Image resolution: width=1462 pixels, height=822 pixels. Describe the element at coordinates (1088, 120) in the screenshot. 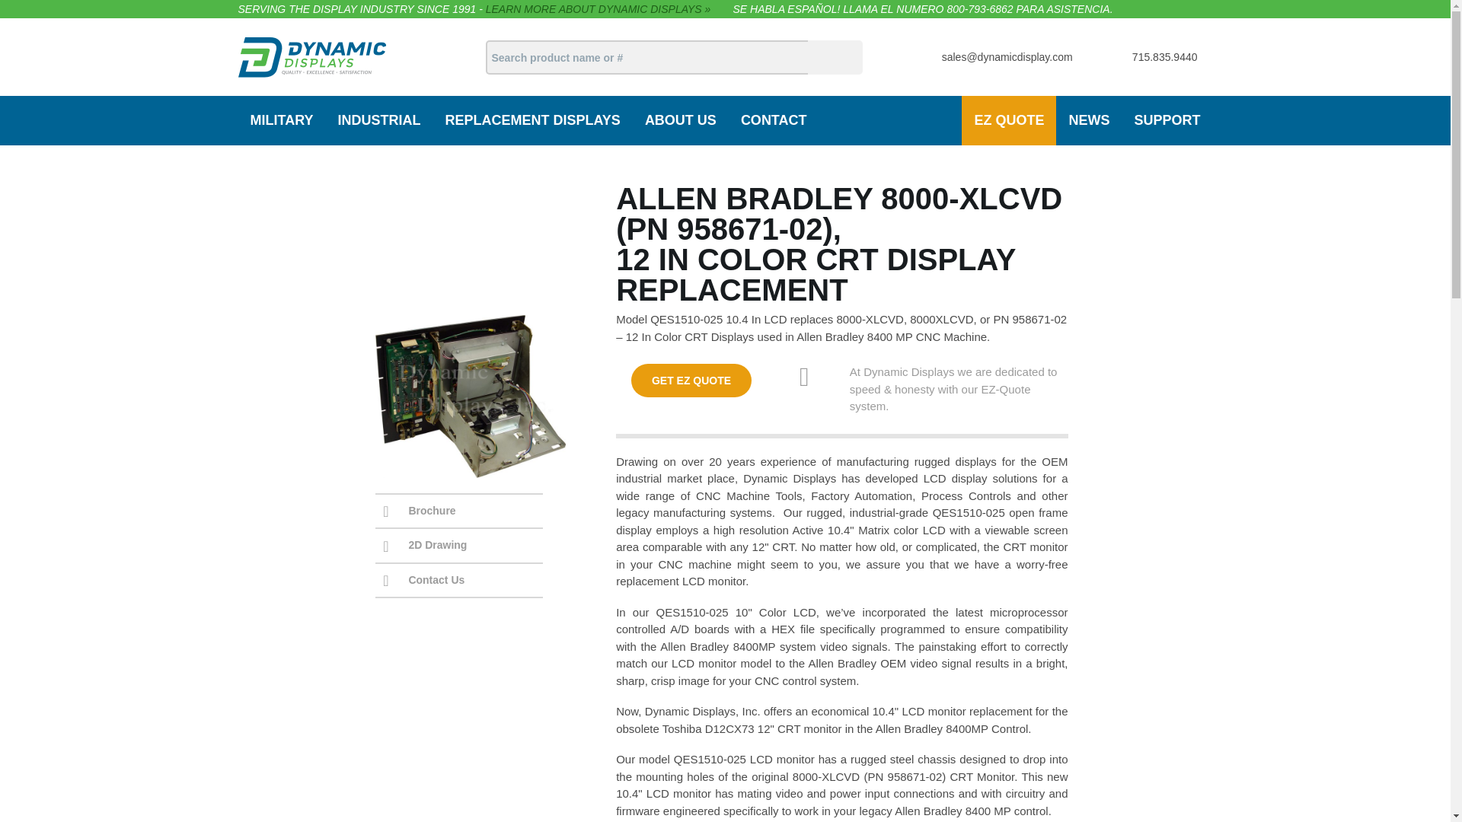

I see `NEWS` at that location.